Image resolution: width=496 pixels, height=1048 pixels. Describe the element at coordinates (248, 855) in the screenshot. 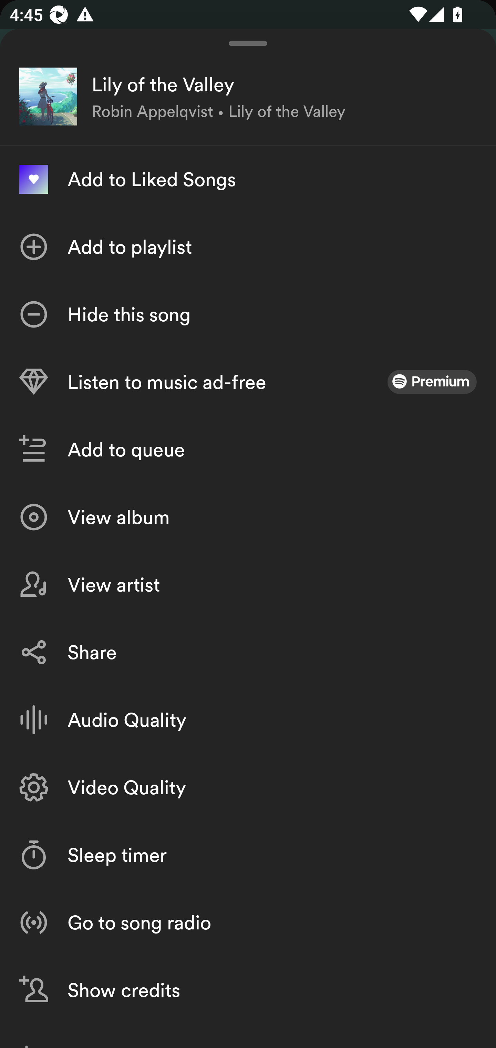

I see `Sleep timer` at that location.